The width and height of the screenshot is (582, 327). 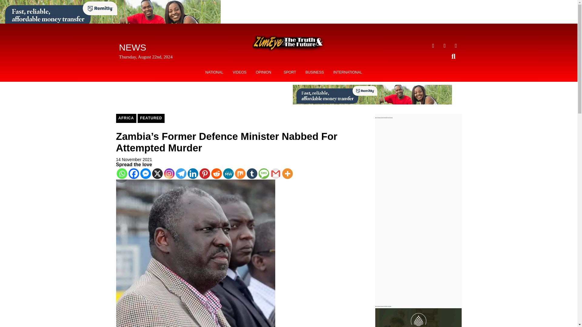 I want to click on SPORT, so click(x=290, y=72).